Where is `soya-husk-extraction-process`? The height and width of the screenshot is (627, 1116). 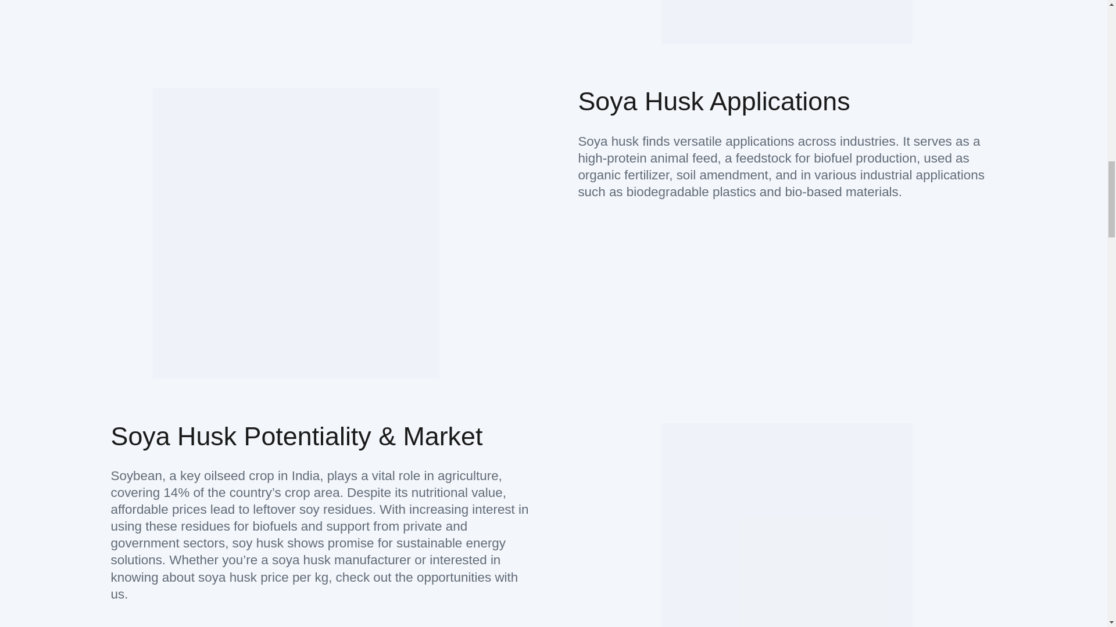
soya-husk-extraction-process is located at coordinates (787, 22).